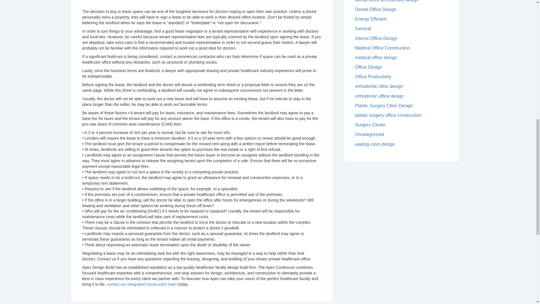 The image size is (540, 304). Describe the element at coordinates (142, 284) in the screenshot. I see `contact our integrated construction team` at that location.